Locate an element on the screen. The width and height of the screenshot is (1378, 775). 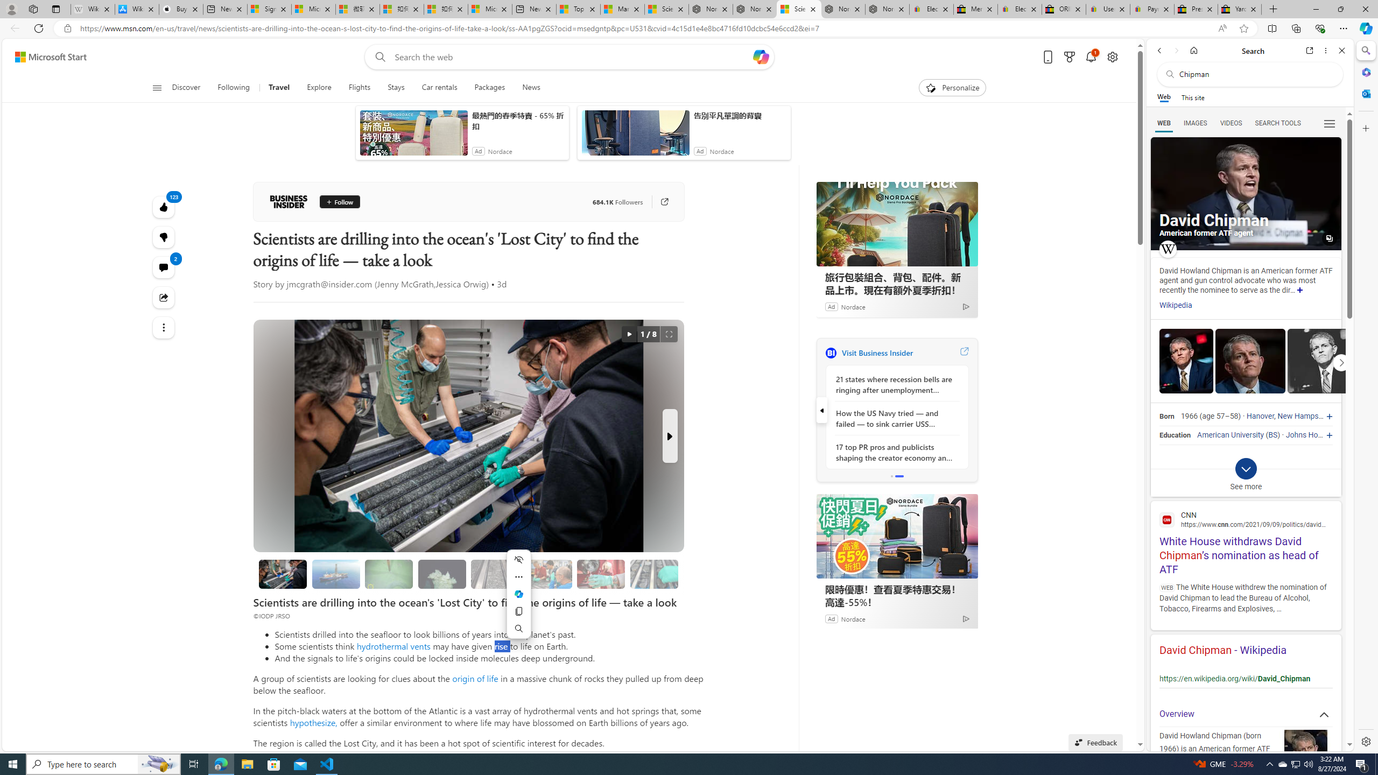
Johns Hopkins University is located at coordinates (1328, 435).